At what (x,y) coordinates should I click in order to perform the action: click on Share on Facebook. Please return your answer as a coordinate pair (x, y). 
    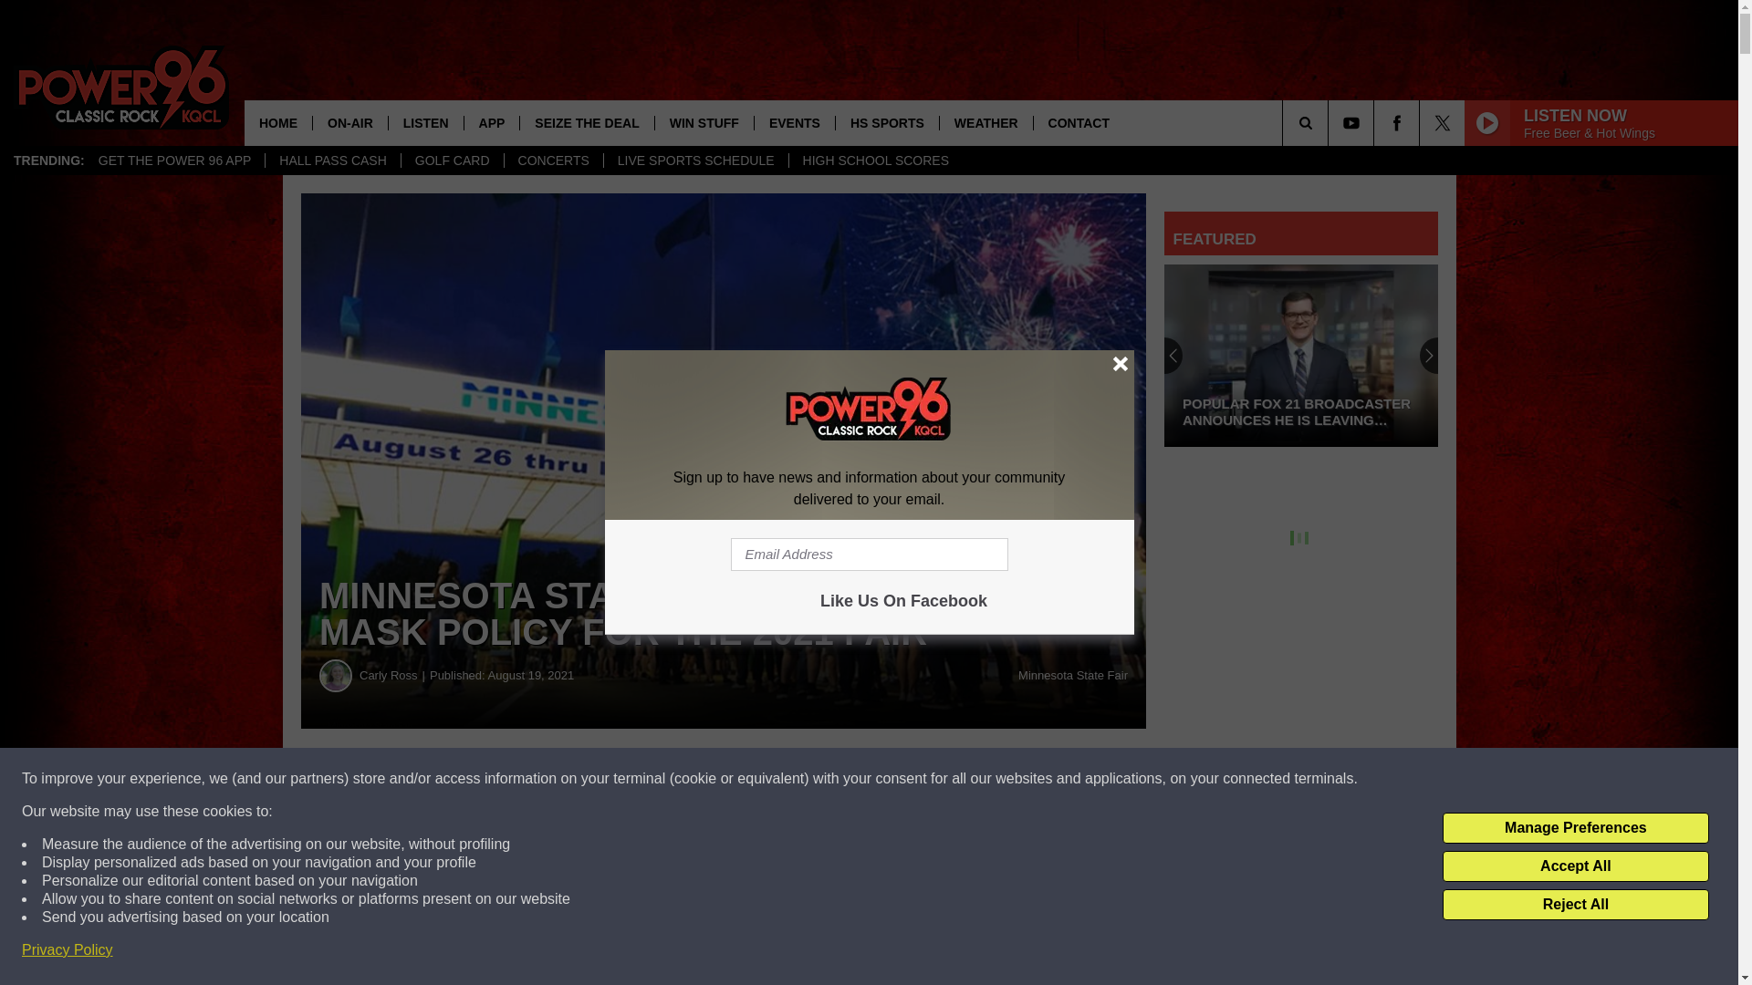
    Looking at the image, I should click on (555, 779).